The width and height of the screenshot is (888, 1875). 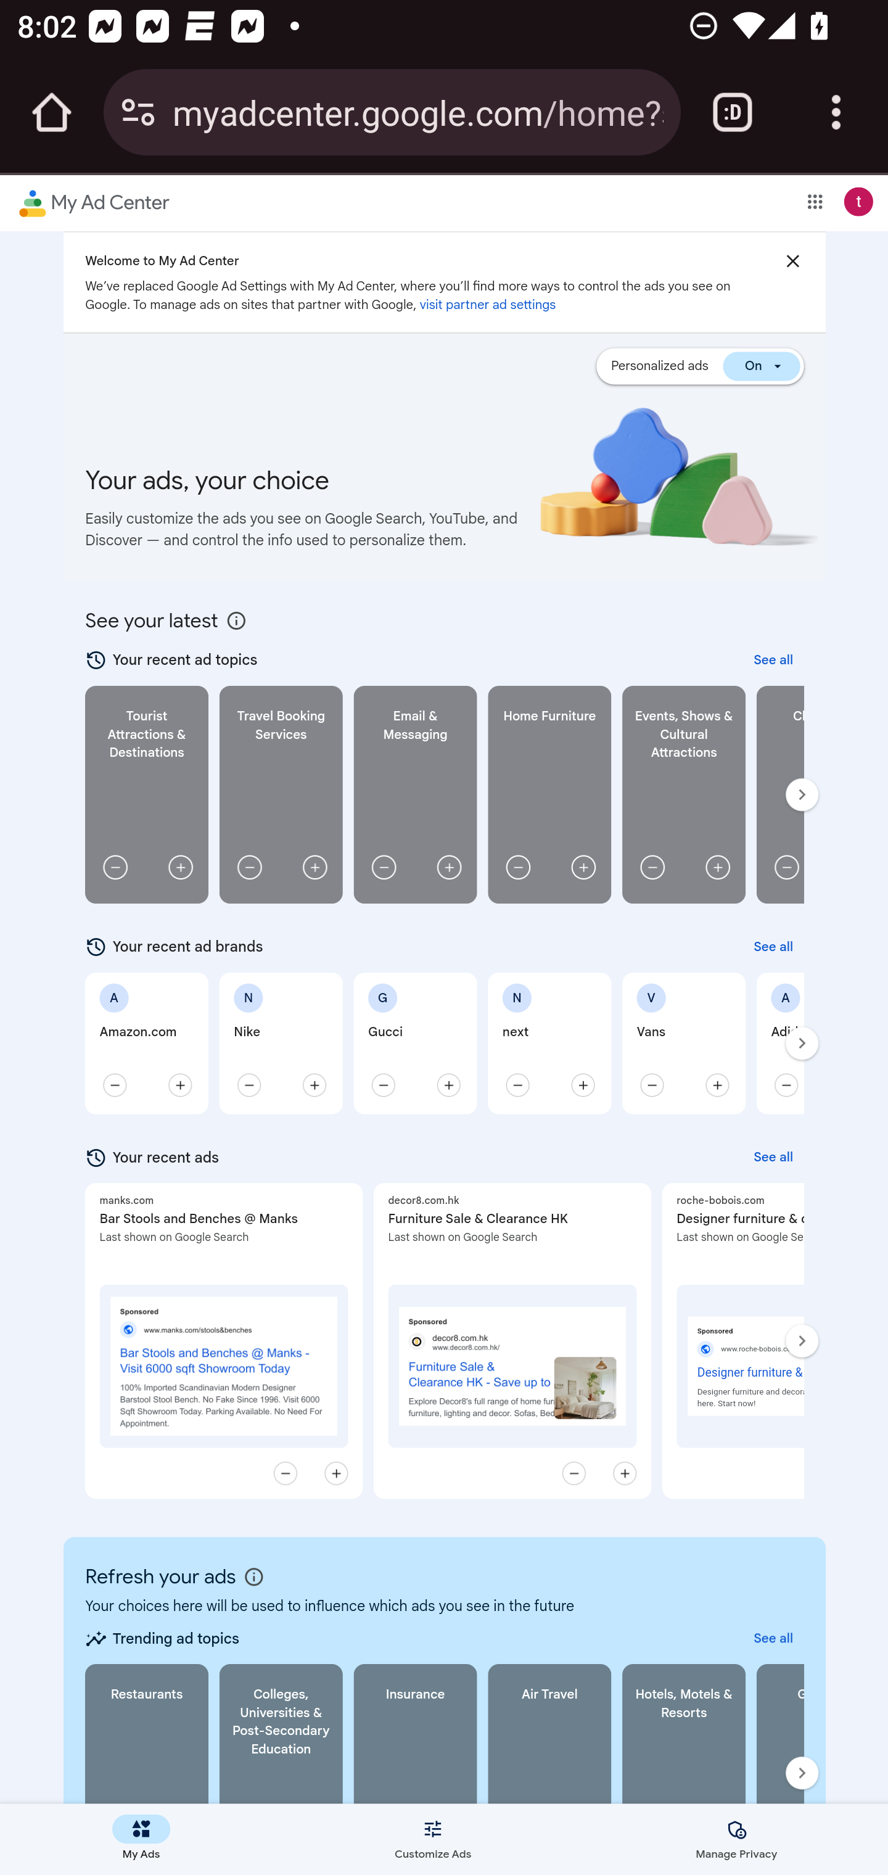 What do you see at coordinates (761, 365) in the screenshot?
I see `Turn off` at bounding box center [761, 365].